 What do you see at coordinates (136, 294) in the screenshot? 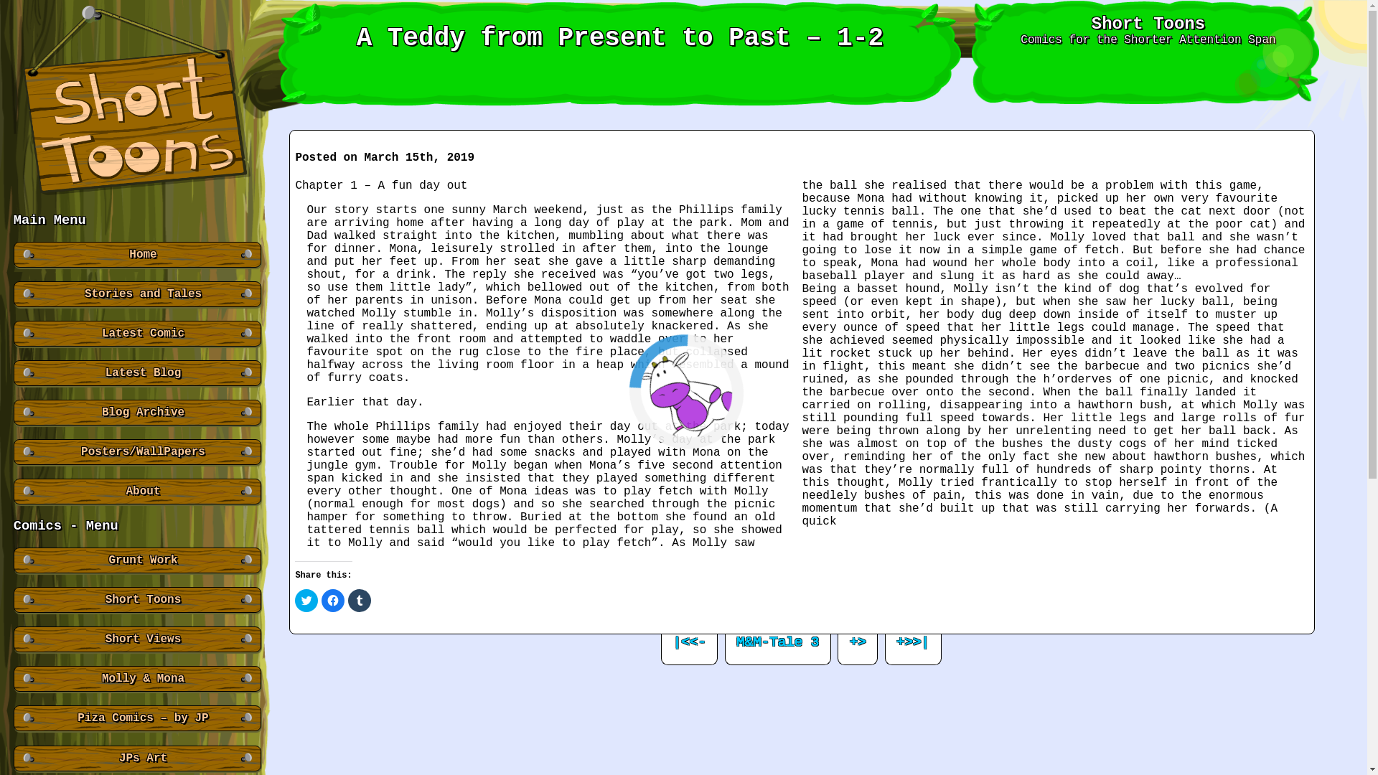
I see `Stories and Tales` at bounding box center [136, 294].